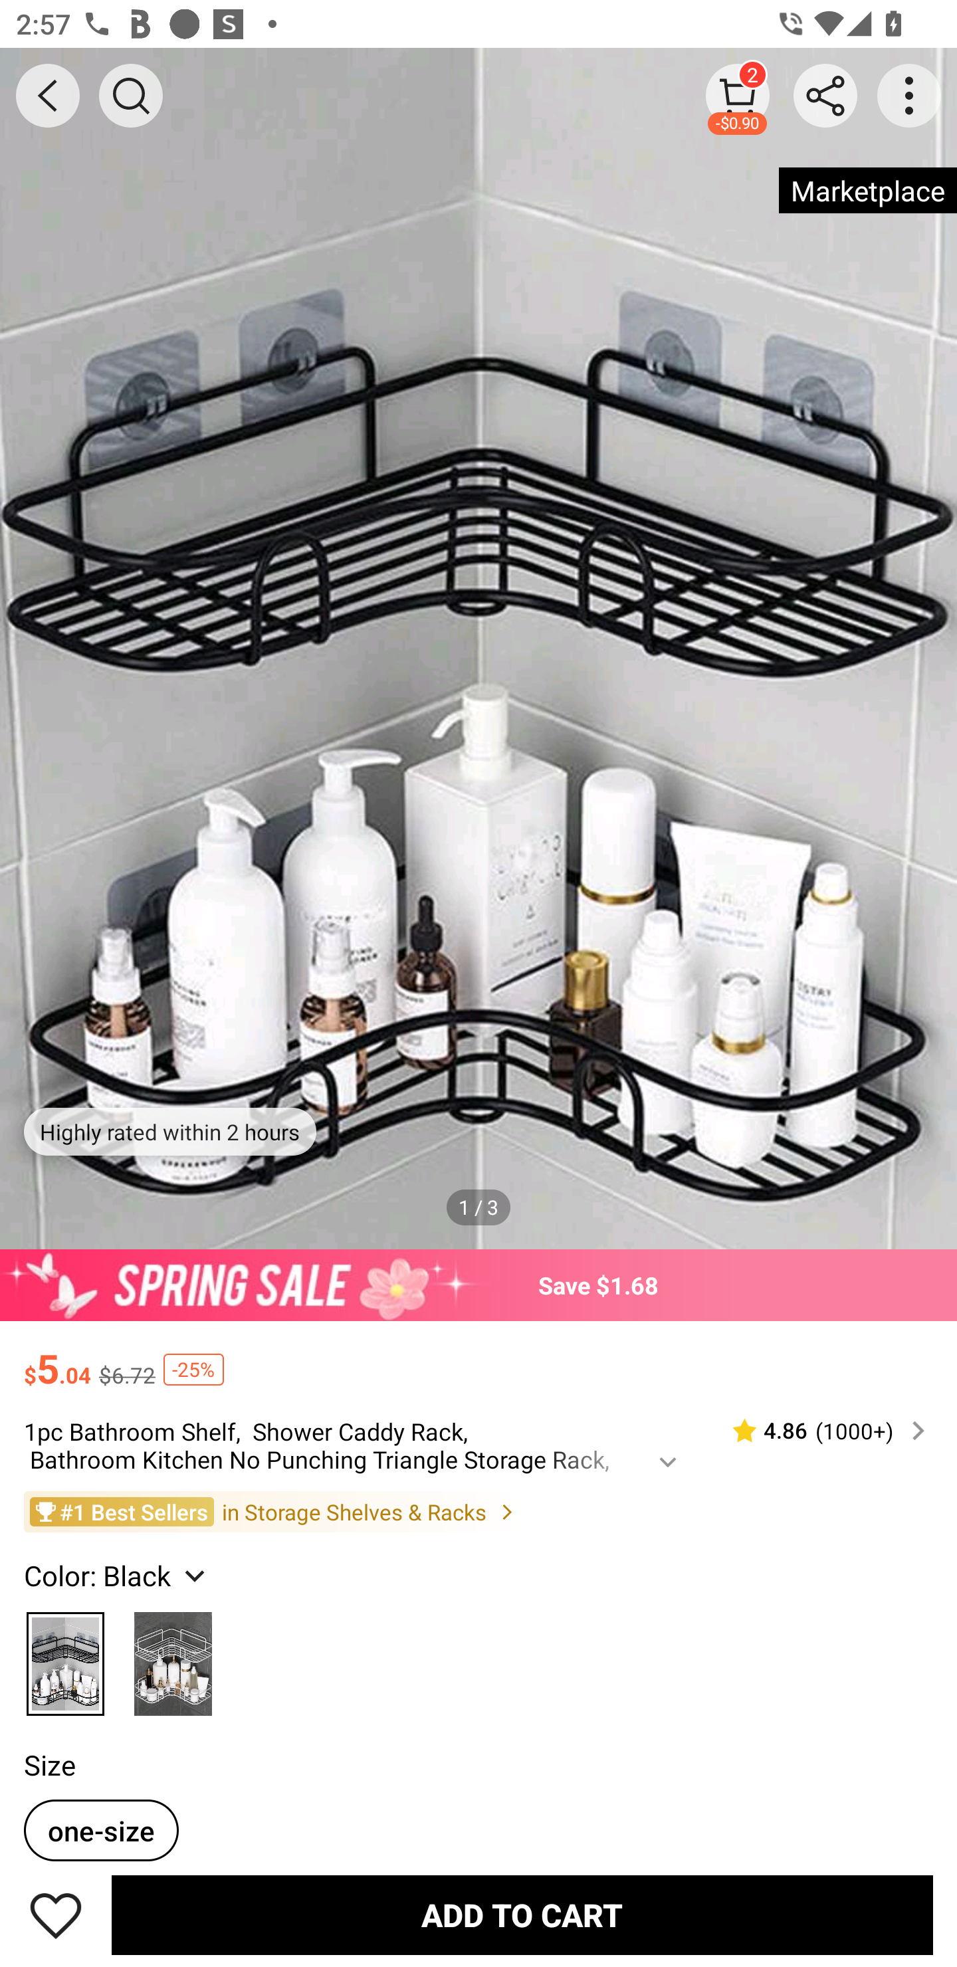 The height and width of the screenshot is (1967, 957). What do you see at coordinates (56, 1915) in the screenshot?
I see `Save` at bounding box center [56, 1915].